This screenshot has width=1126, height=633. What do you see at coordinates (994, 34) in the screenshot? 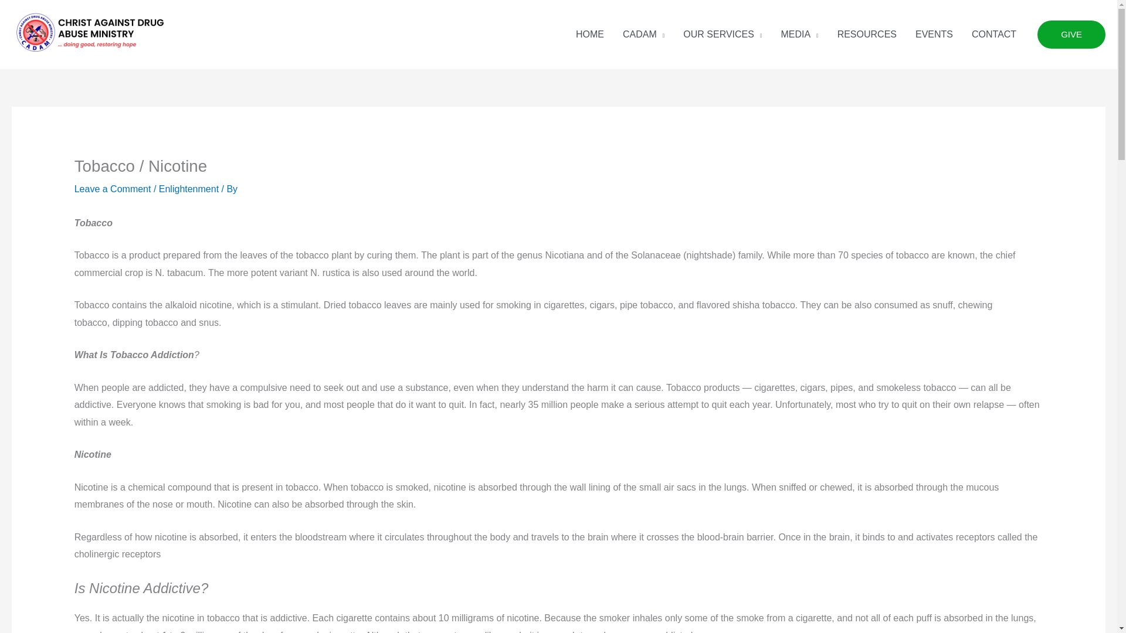
I see `CONTACT` at bounding box center [994, 34].